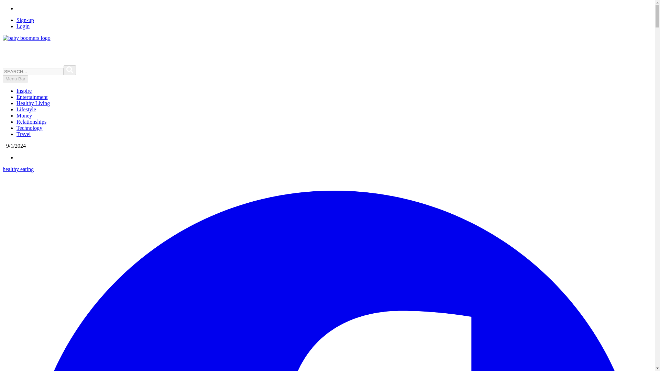 The image size is (660, 371). Describe the element at coordinates (32, 97) in the screenshot. I see `Entertainment` at that location.